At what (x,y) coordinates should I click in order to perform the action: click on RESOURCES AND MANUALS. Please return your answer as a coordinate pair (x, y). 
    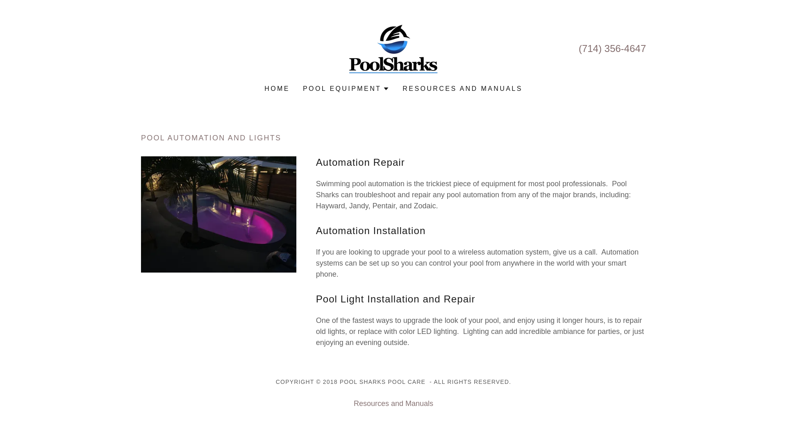
    Looking at the image, I should click on (462, 88).